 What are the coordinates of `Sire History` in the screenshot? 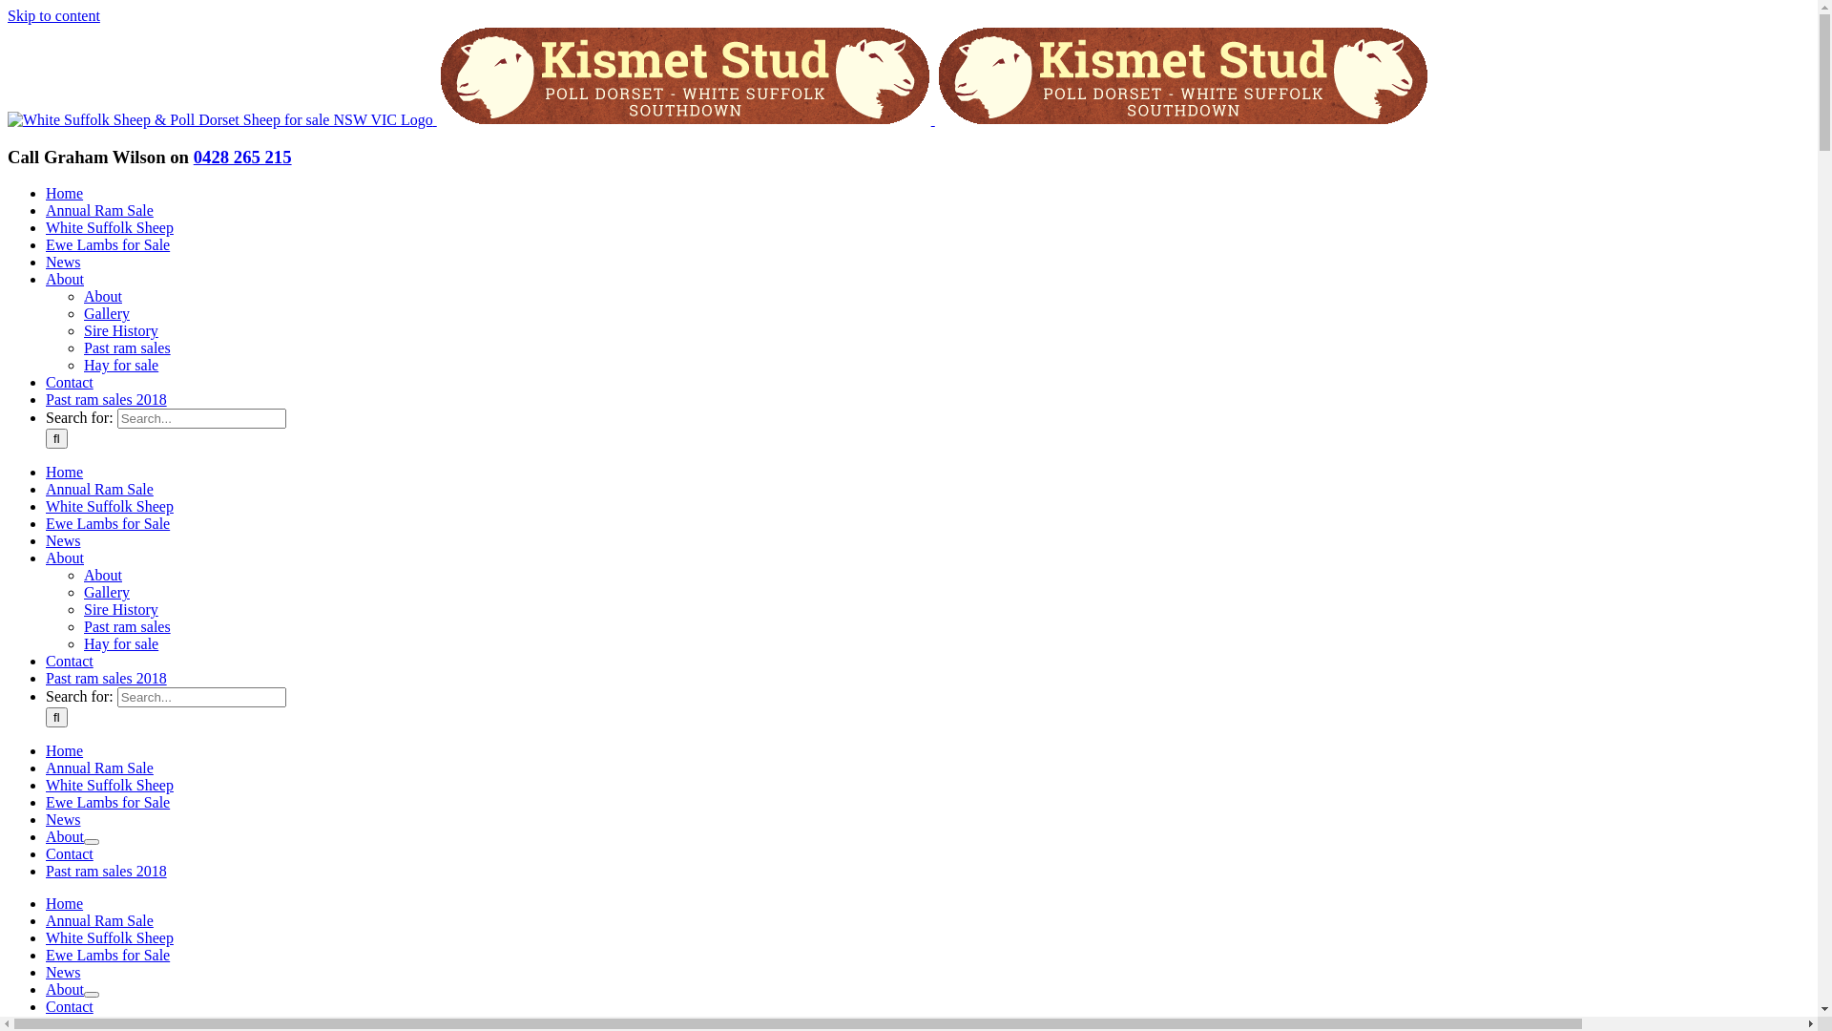 It's located at (121, 609).